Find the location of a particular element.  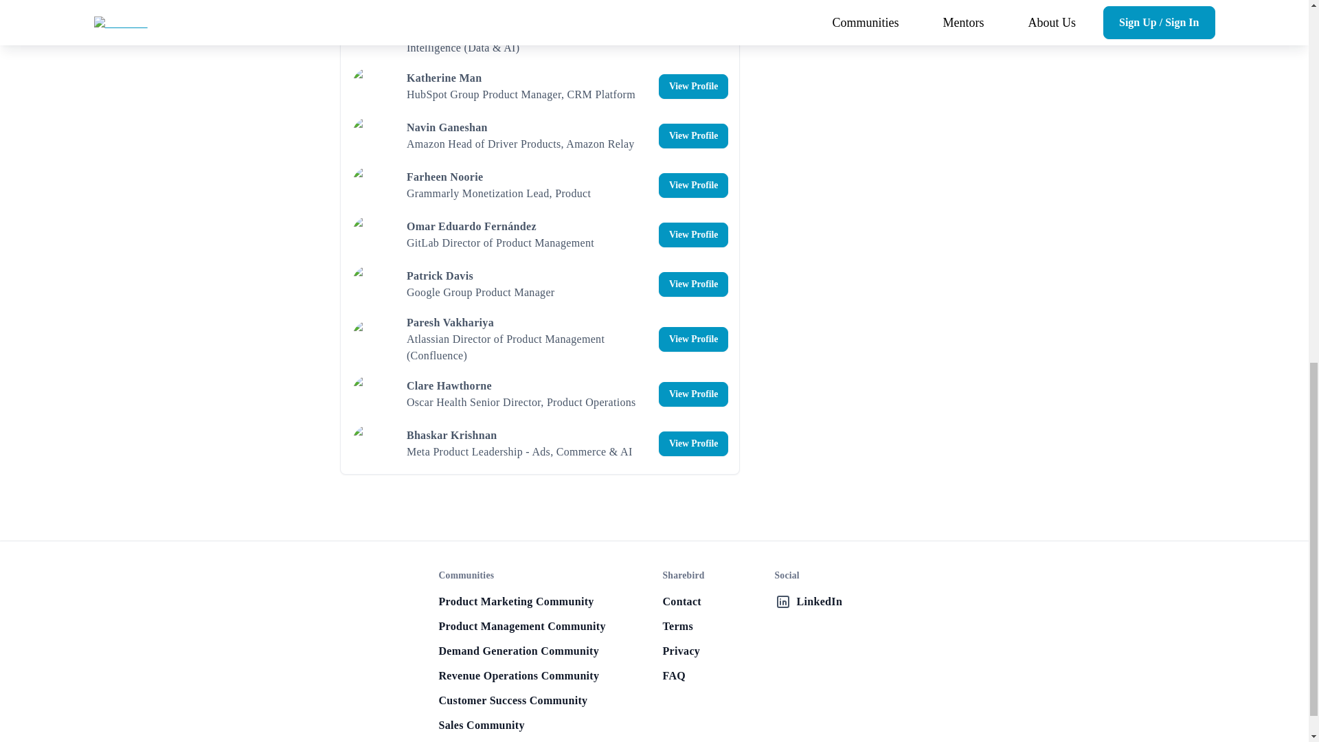

View Profile is located at coordinates (692, 284).